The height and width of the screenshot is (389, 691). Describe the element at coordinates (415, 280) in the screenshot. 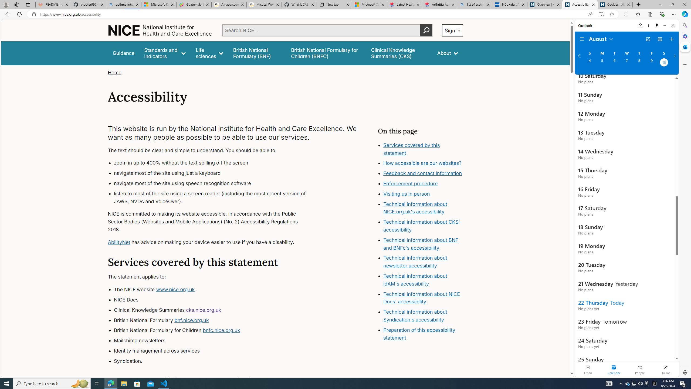

I see `Technical information about idAM's accessibility` at that location.